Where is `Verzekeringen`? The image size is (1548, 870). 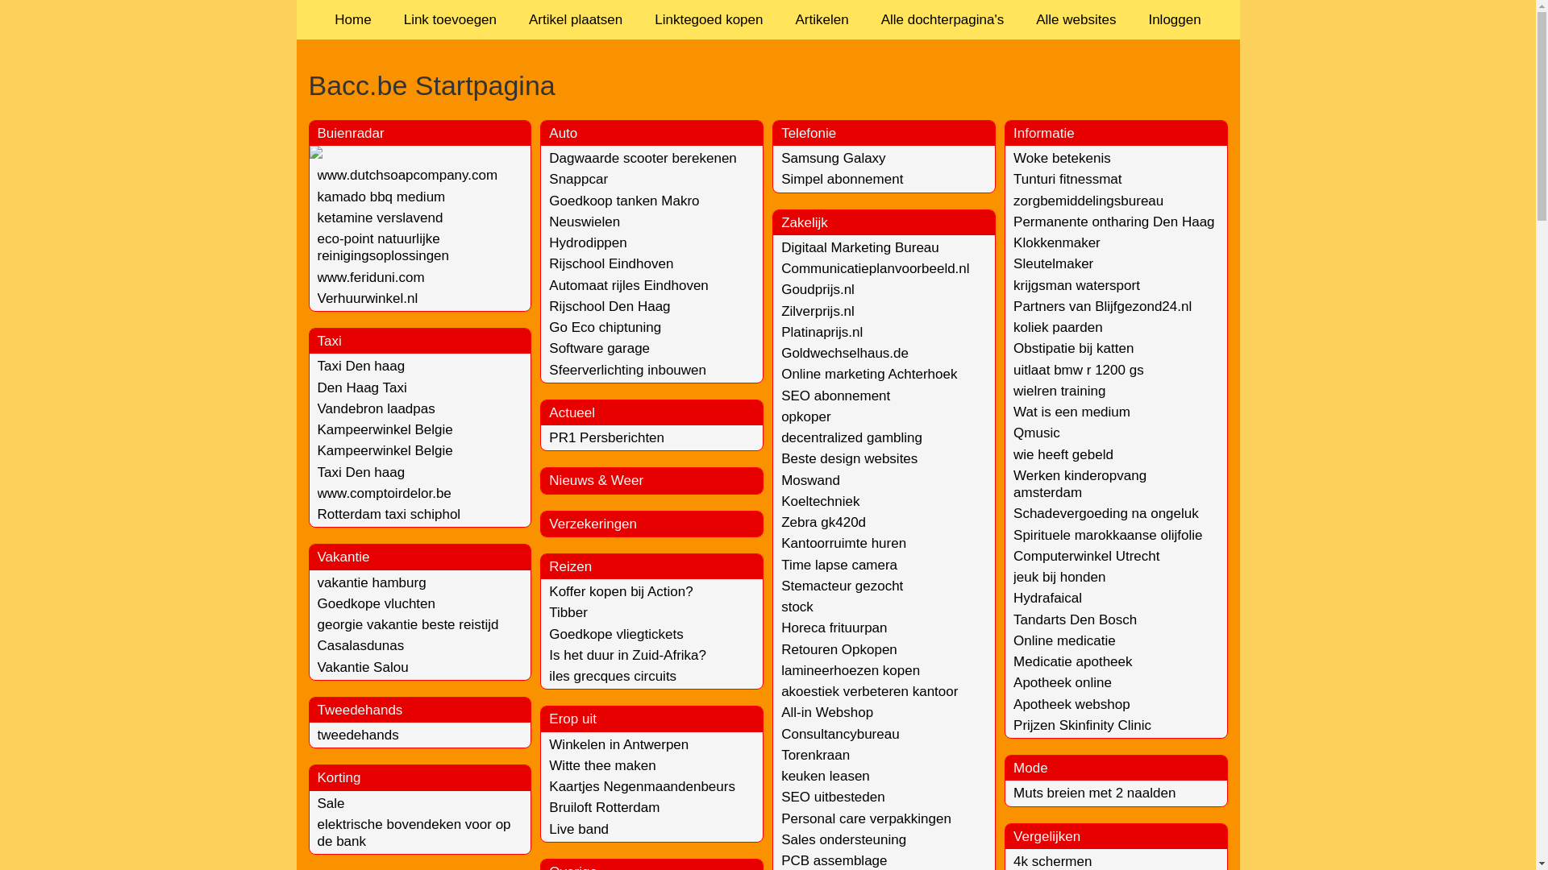 Verzekeringen is located at coordinates (593, 524).